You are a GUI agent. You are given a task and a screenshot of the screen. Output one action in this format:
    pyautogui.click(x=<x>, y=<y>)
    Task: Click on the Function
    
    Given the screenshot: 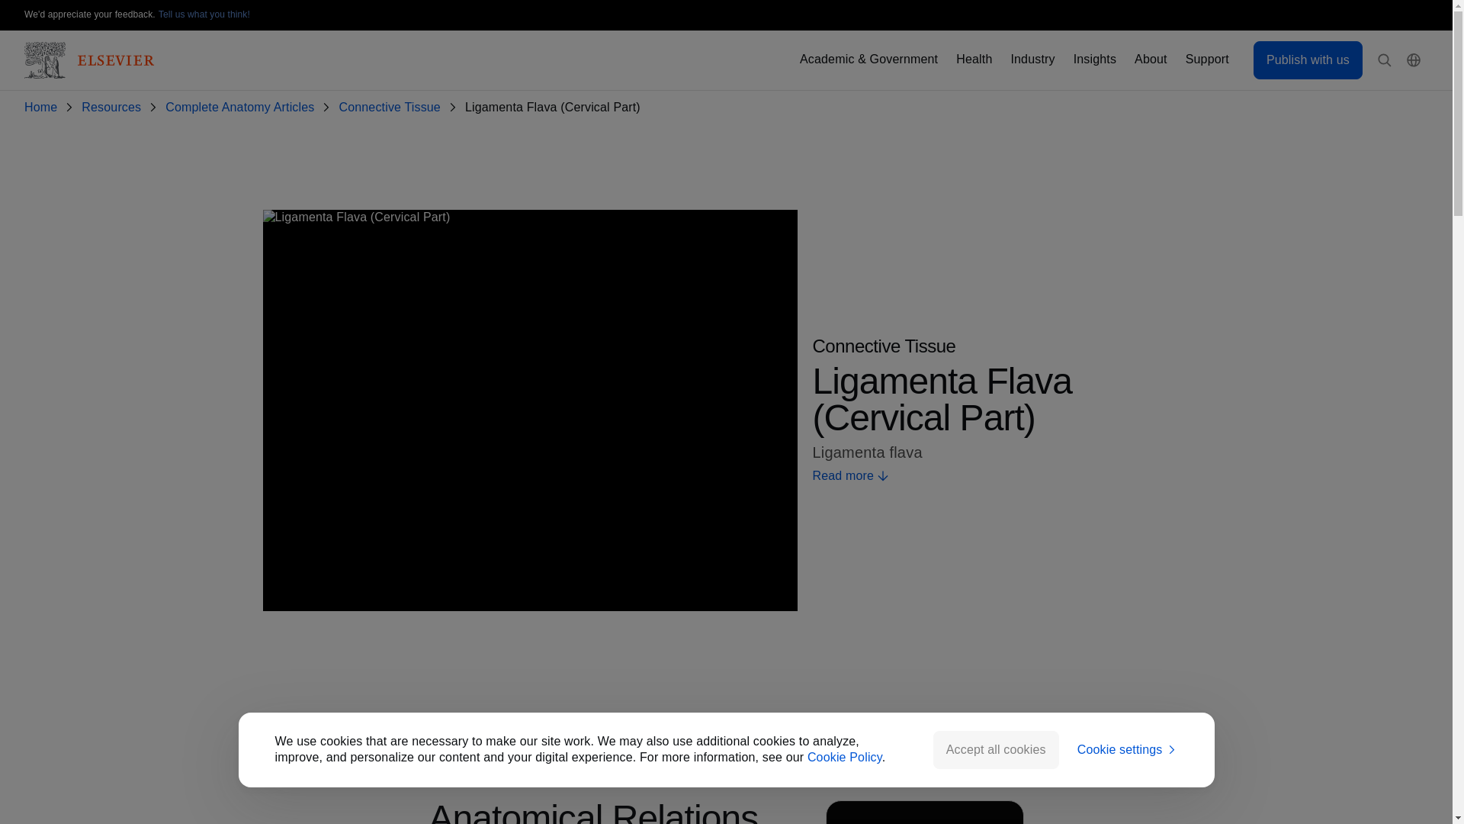 What is the action you would take?
    pyautogui.click(x=766, y=725)
    